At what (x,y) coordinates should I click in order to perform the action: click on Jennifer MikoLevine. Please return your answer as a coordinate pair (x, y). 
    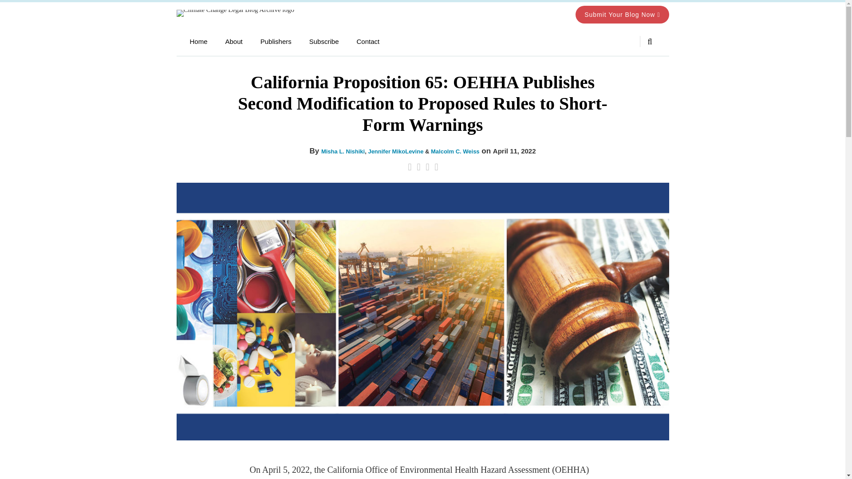
    Looking at the image, I should click on (396, 151).